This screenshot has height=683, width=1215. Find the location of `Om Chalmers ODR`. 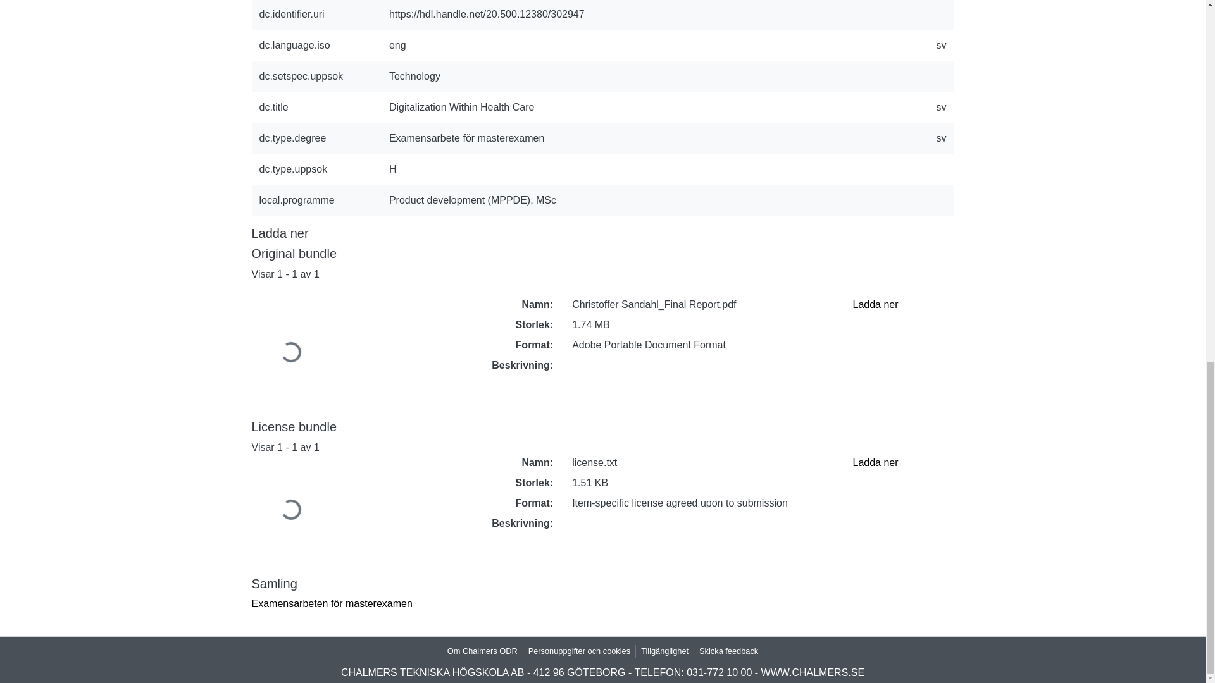

Om Chalmers ODR is located at coordinates (482, 650).